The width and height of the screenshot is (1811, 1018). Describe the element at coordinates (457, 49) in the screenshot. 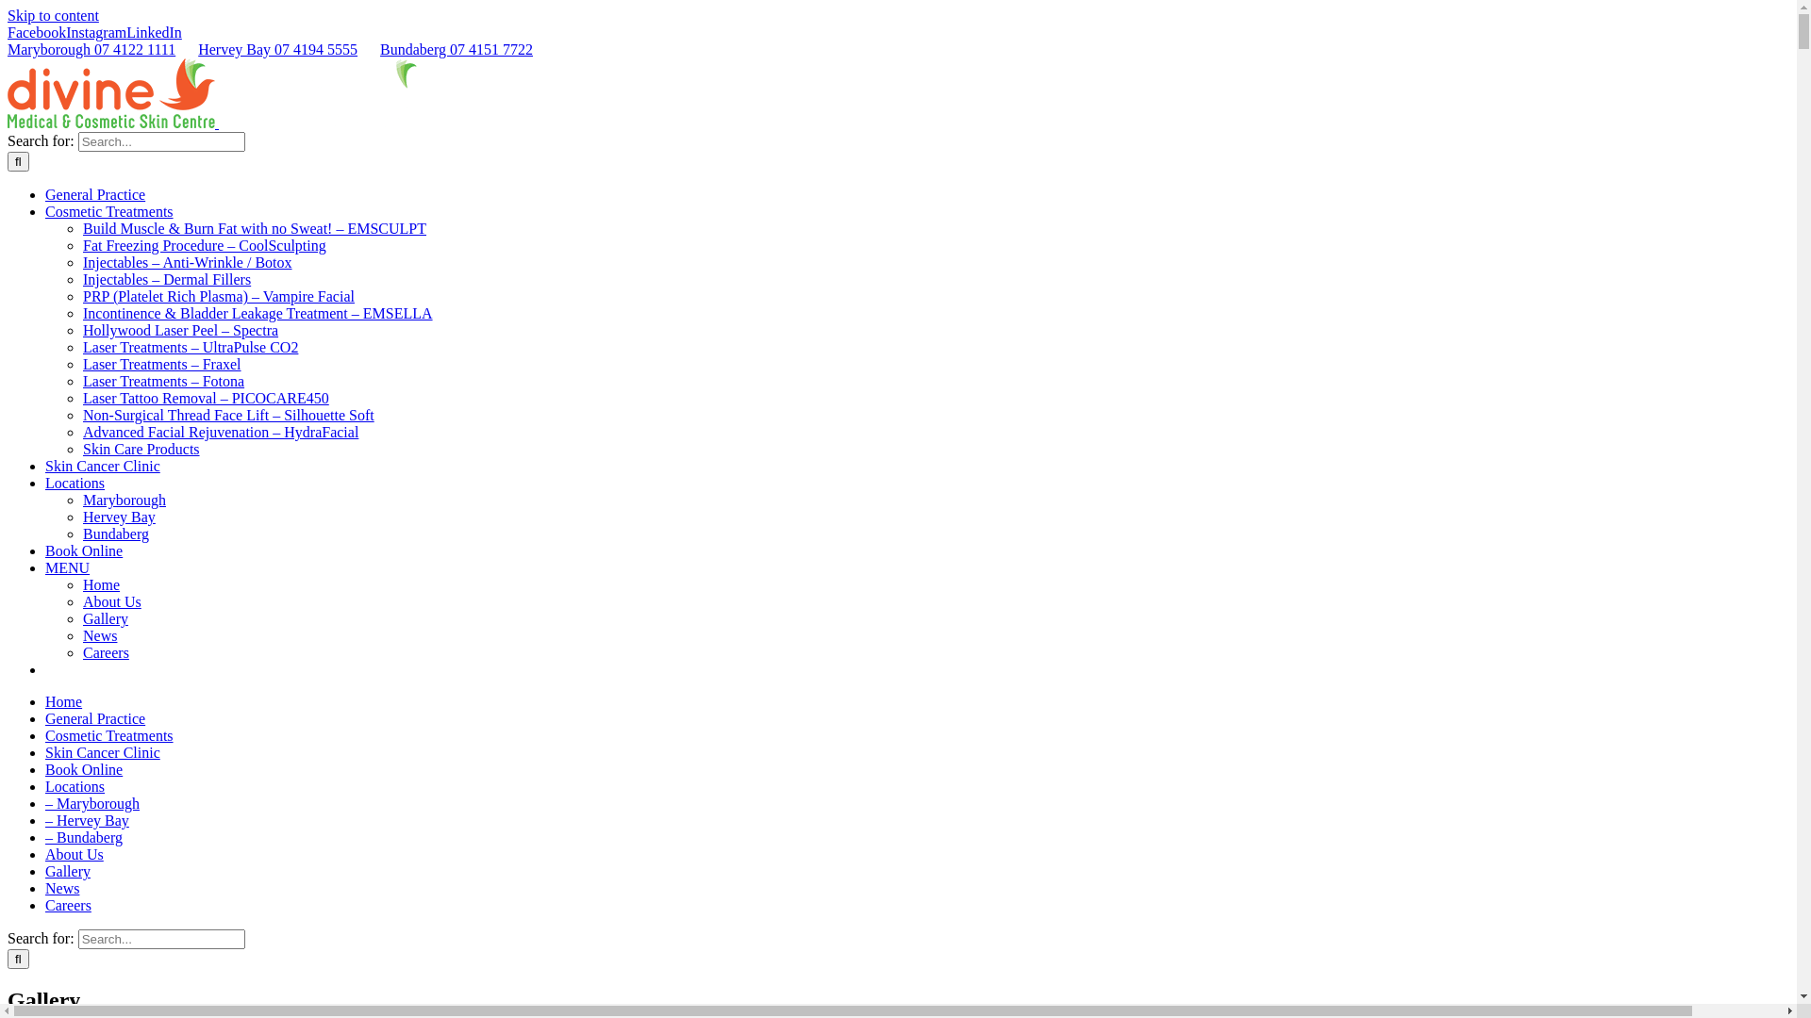

I see `Bundaberg 07 4151 7722` at that location.